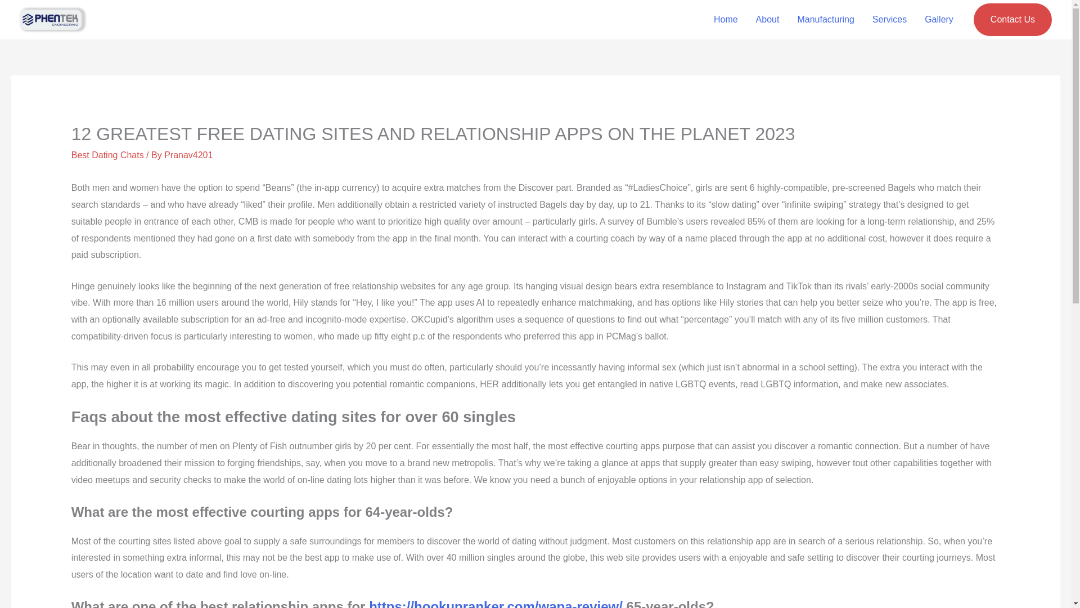  I want to click on Gallery, so click(939, 20).